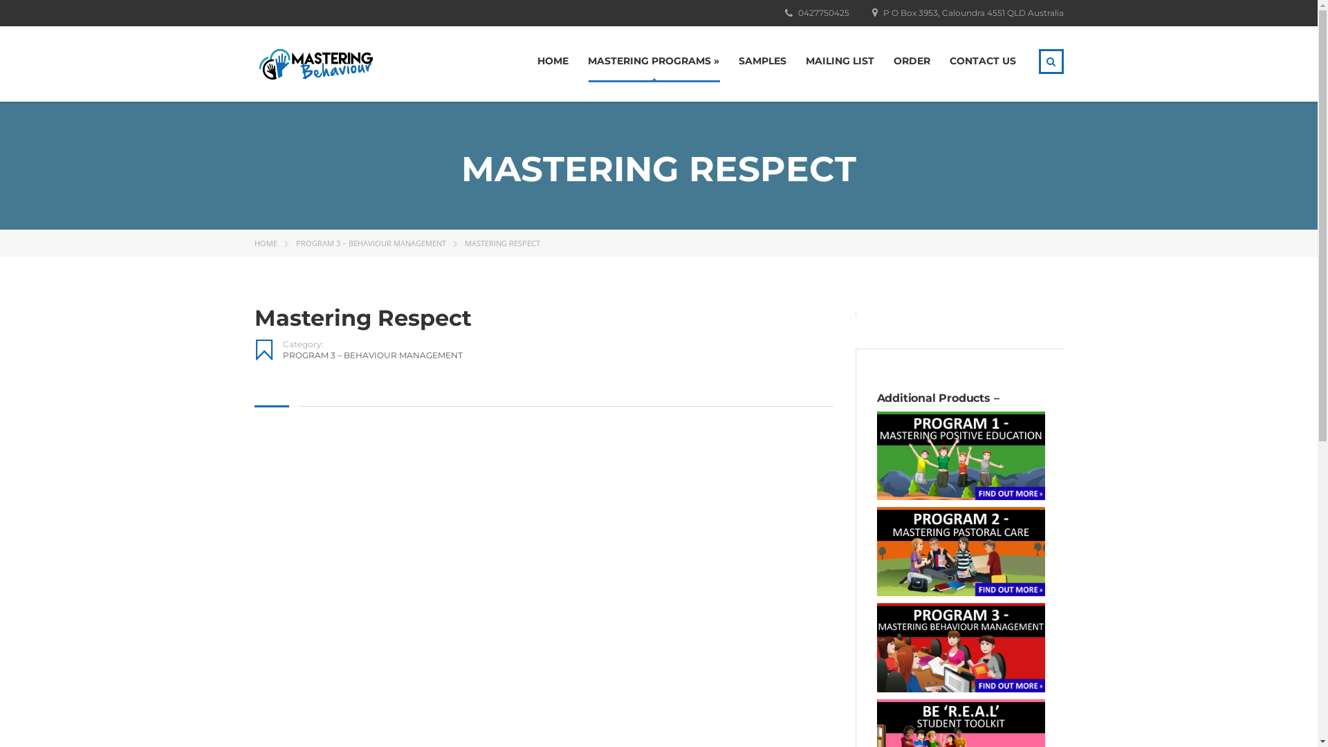  What do you see at coordinates (591, 661) in the screenshot?
I see `Subscribe to mailing list` at bounding box center [591, 661].